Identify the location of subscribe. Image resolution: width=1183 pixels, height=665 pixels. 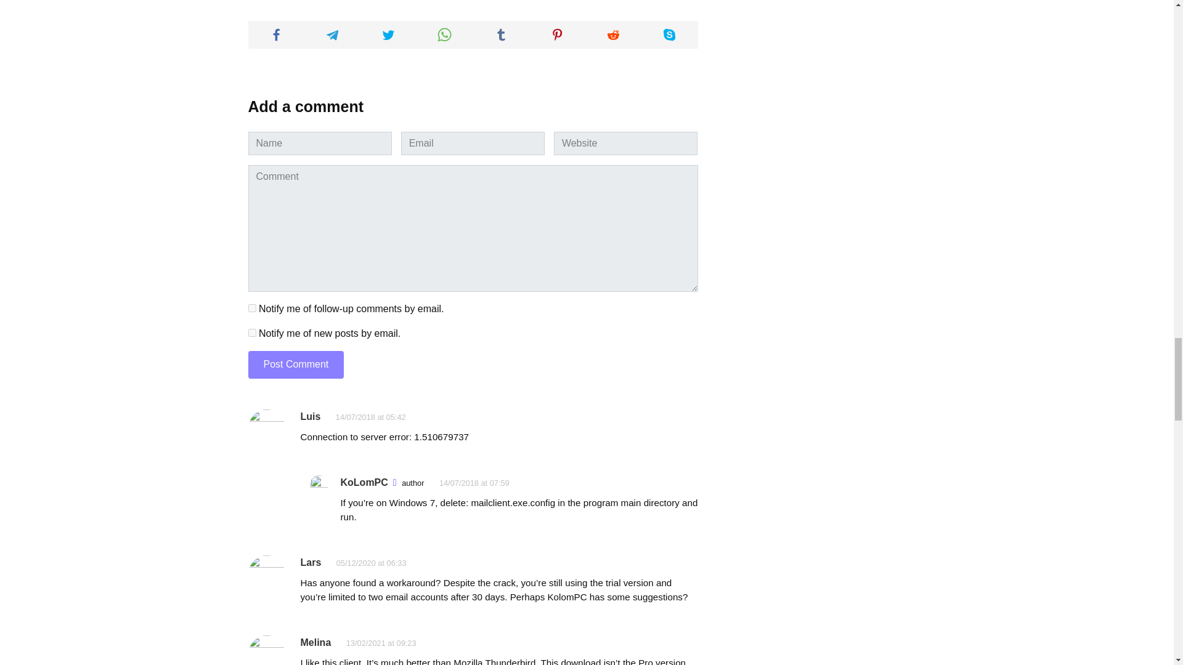
(251, 332).